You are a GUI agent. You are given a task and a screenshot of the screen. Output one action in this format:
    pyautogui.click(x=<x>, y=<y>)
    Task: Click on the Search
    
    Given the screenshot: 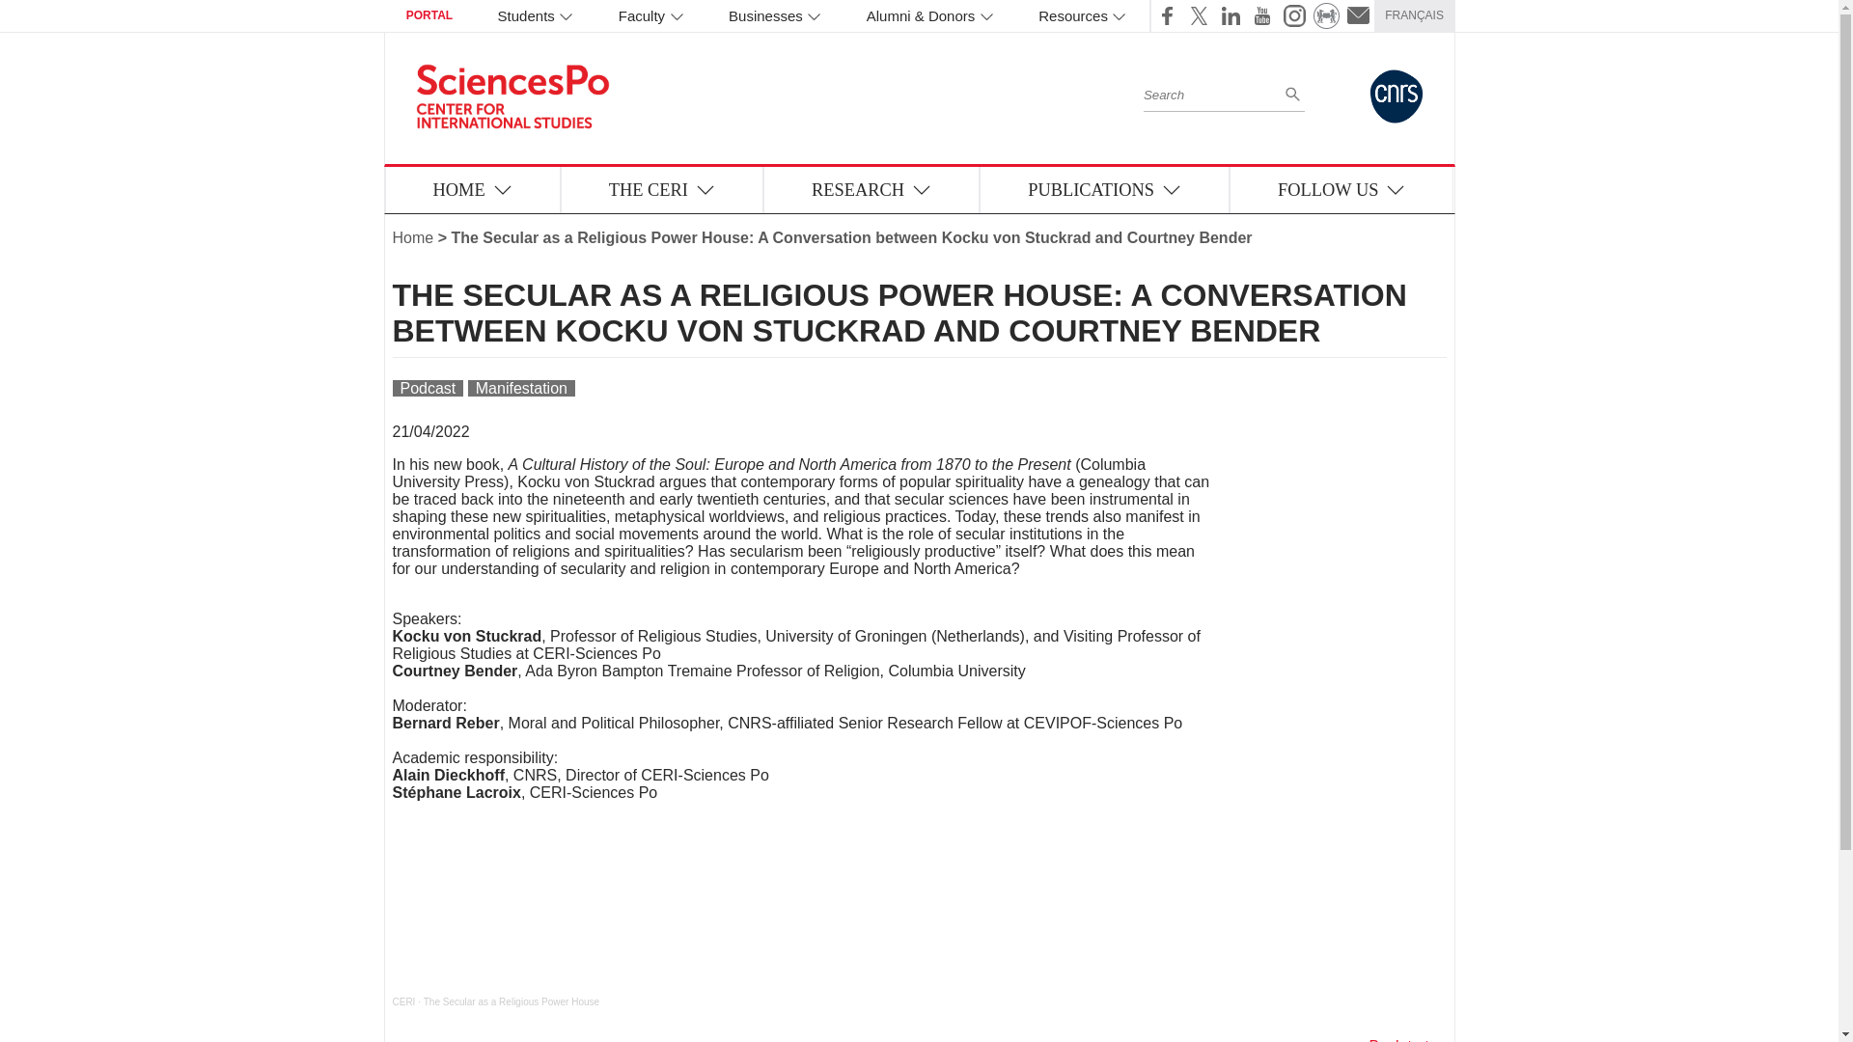 What is the action you would take?
    pyautogui.click(x=1291, y=93)
    